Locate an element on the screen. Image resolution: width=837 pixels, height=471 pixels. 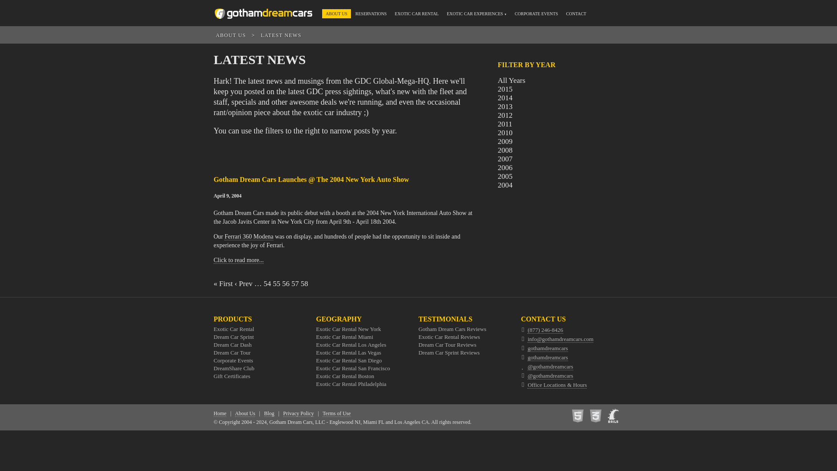
2004 is located at coordinates (505, 185).